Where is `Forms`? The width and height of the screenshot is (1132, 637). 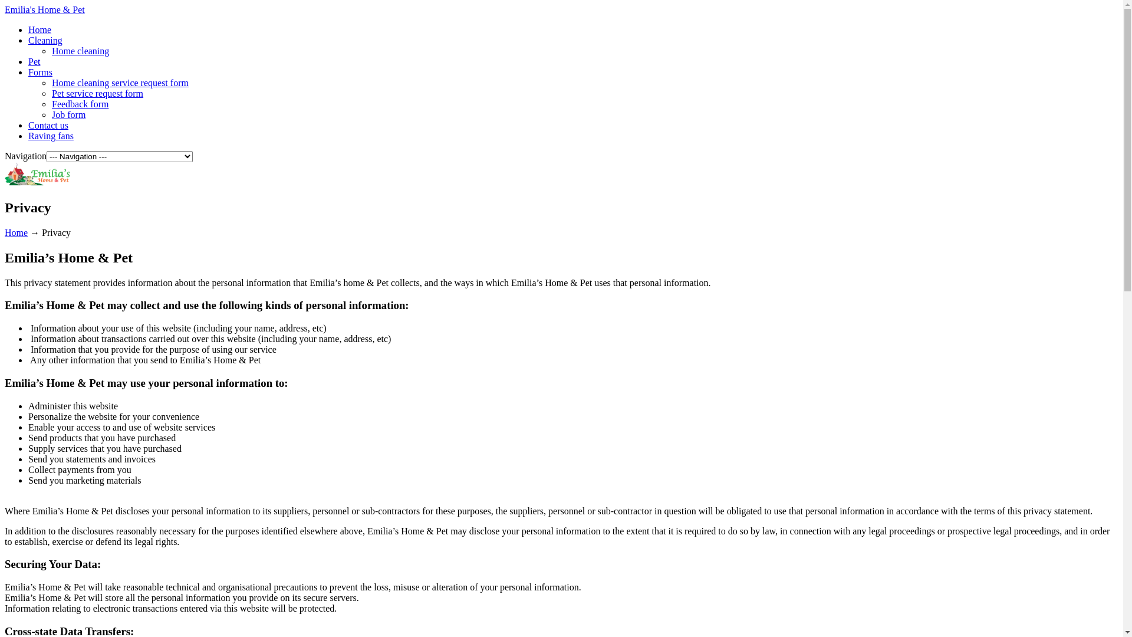 Forms is located at coordinates (40, 72).